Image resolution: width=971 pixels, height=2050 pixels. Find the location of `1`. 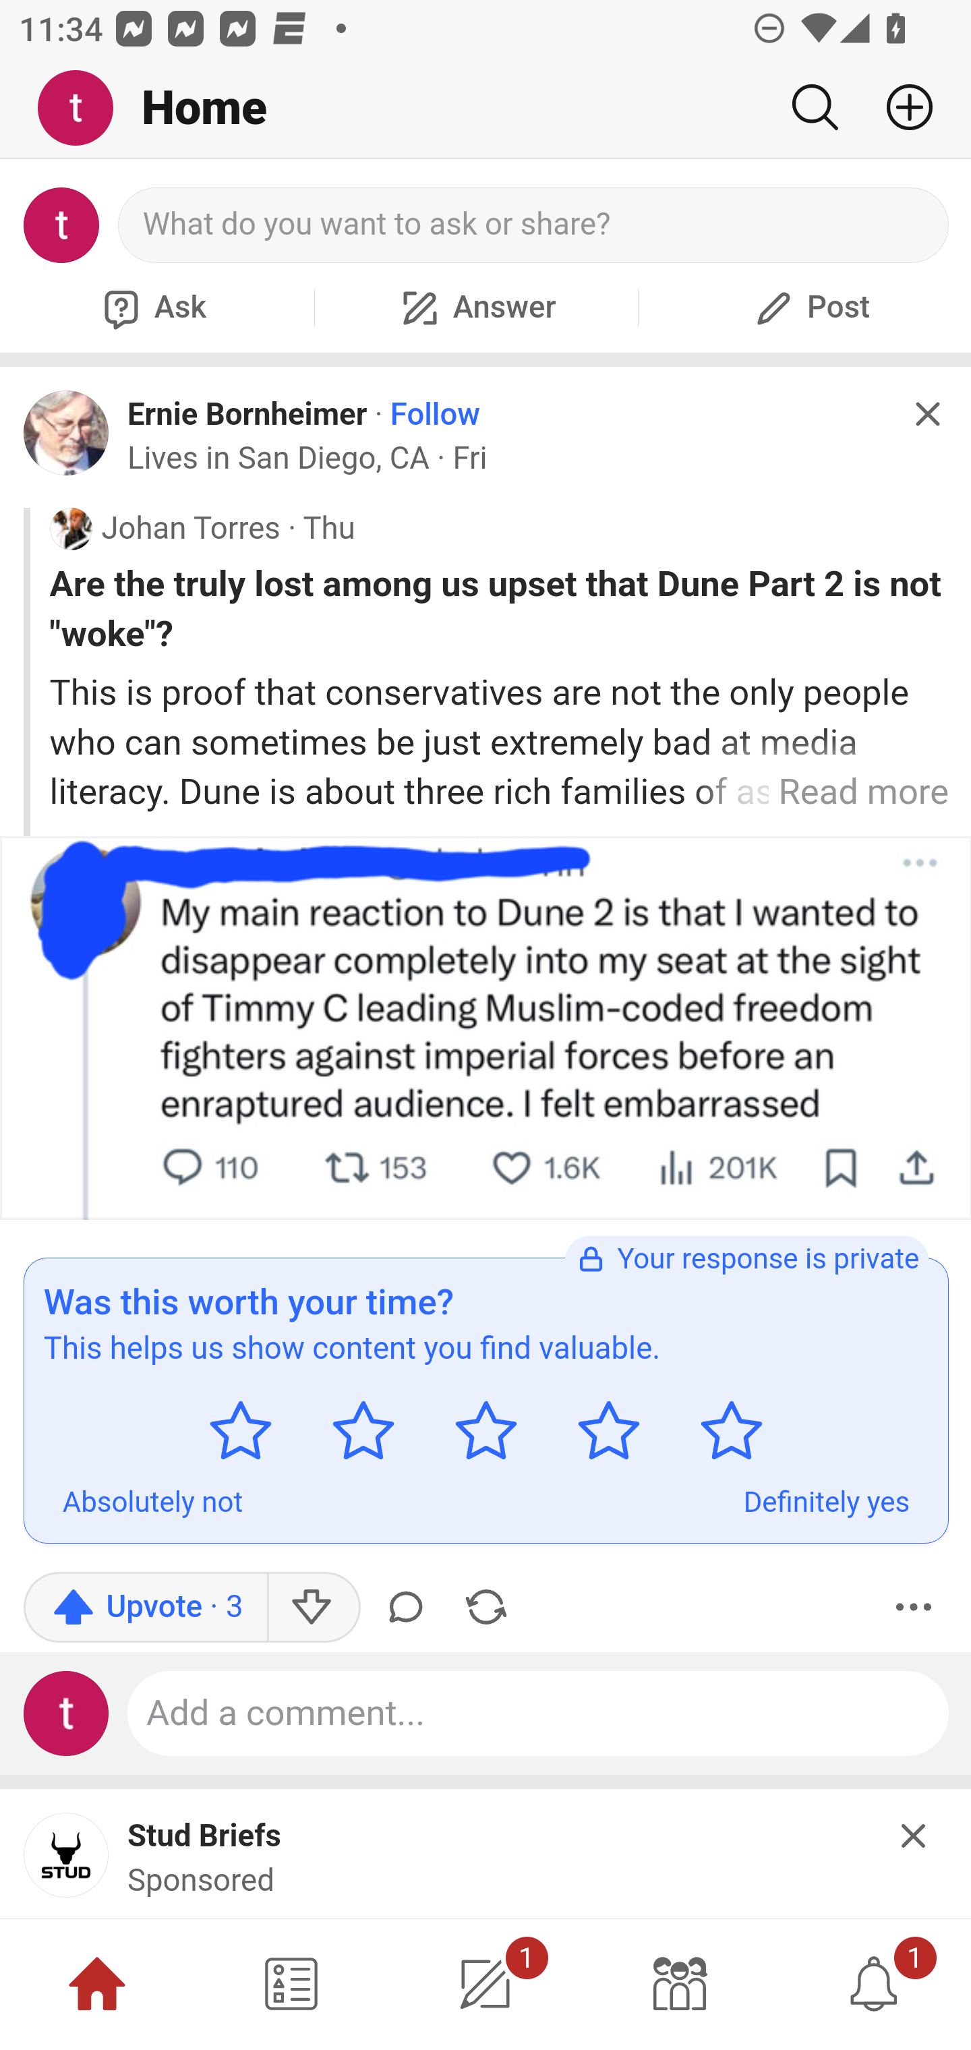

1 is located at coordinates (486, 1984).